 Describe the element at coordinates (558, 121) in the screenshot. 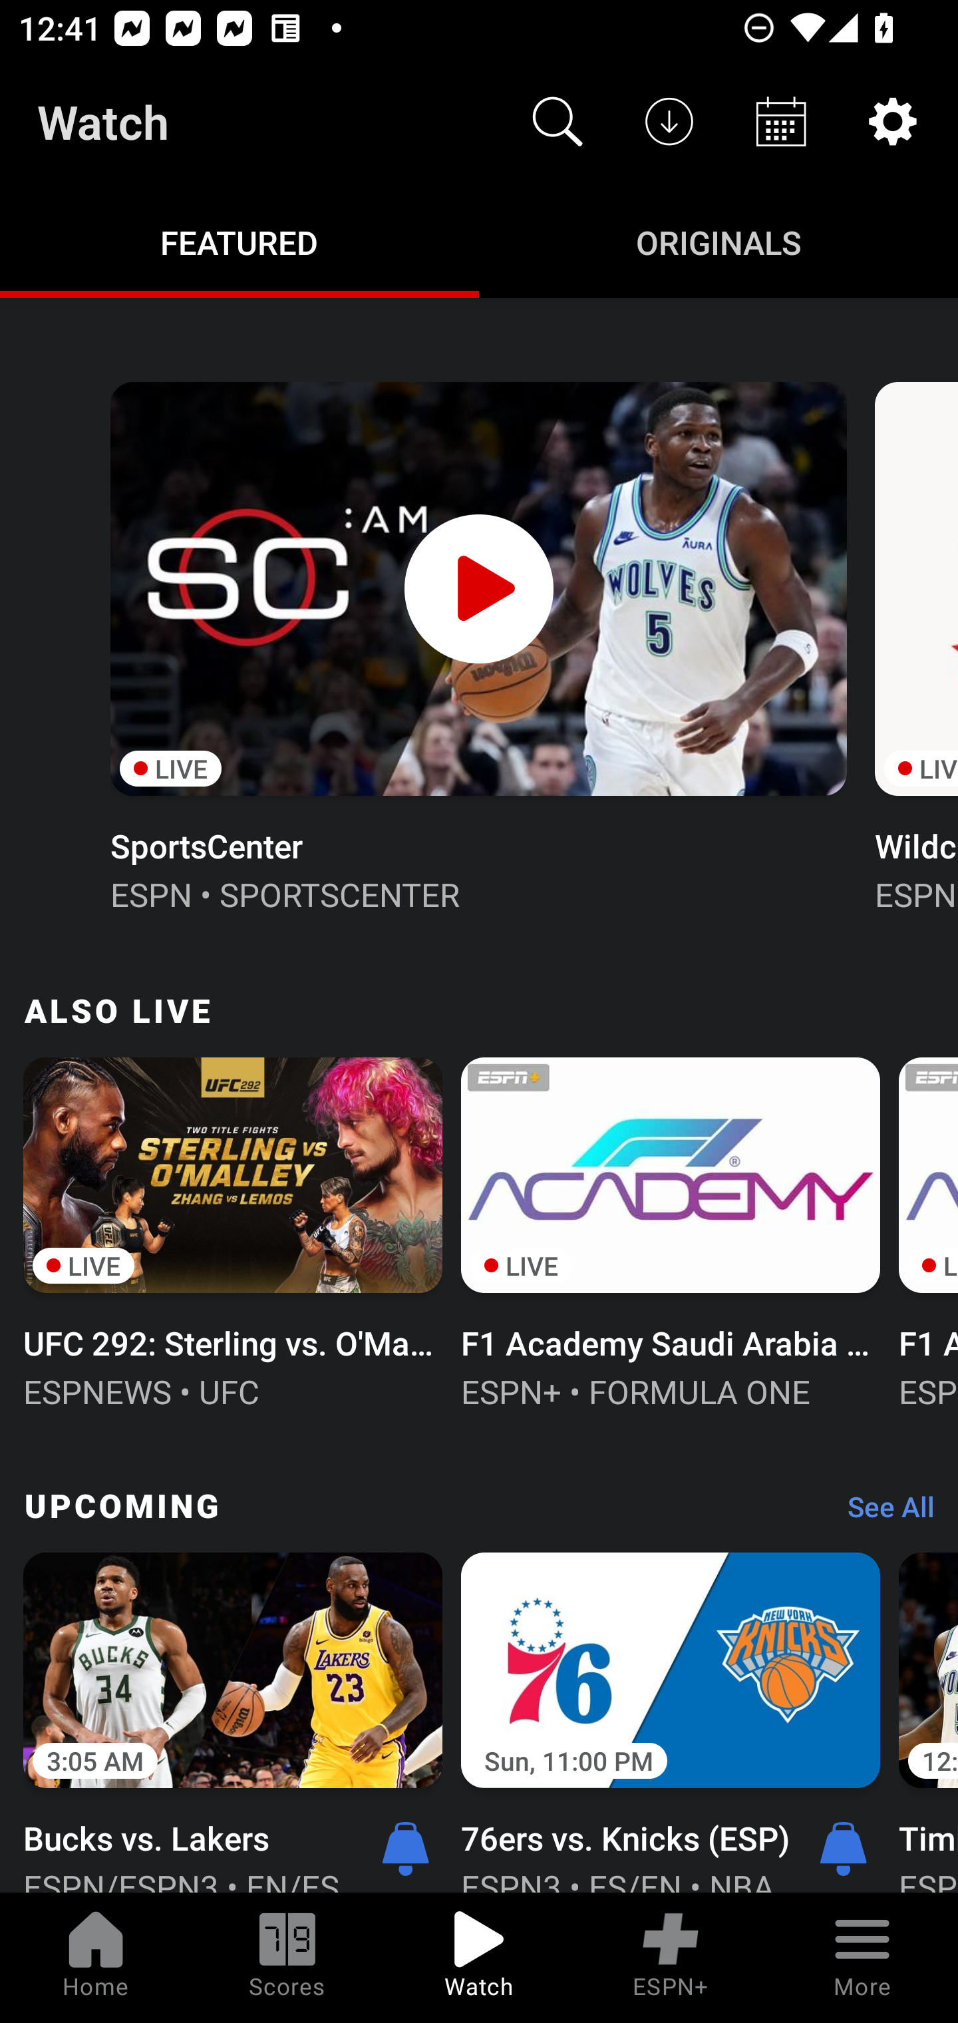

I see `Search` at that location.